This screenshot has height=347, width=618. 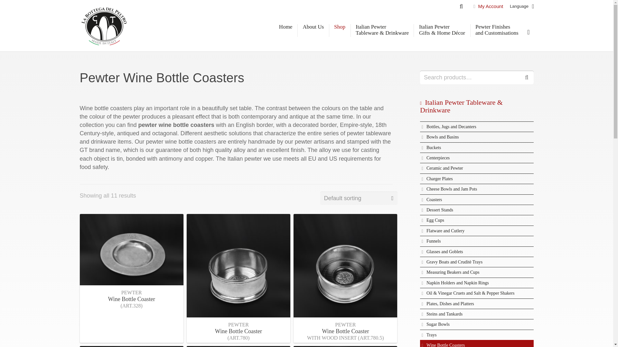 I want to click on Language, so click(x=521, y=6).